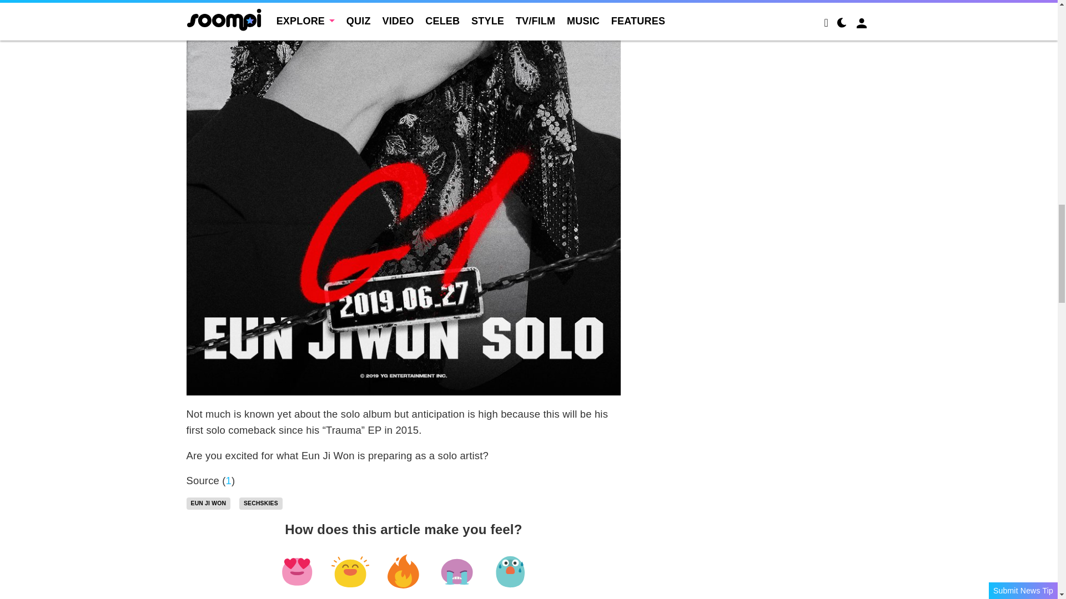  What do you see at coordinates (510, 572) in the screenshot?
I see `OMG` at bounding box center [510, 572].